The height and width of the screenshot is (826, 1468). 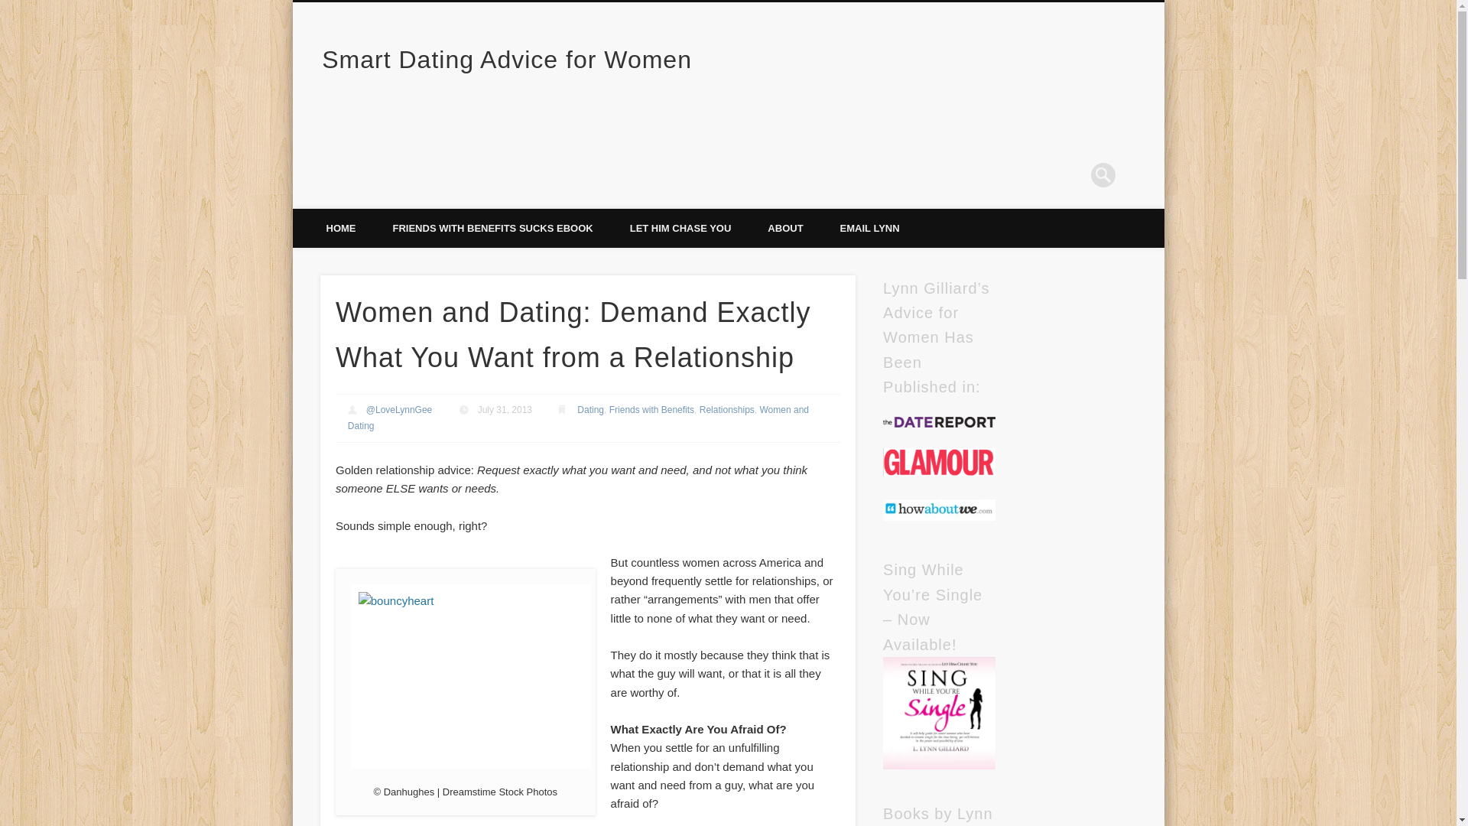 I want to click on LET HIM CHASE YOU, so click(x=680, y=228).